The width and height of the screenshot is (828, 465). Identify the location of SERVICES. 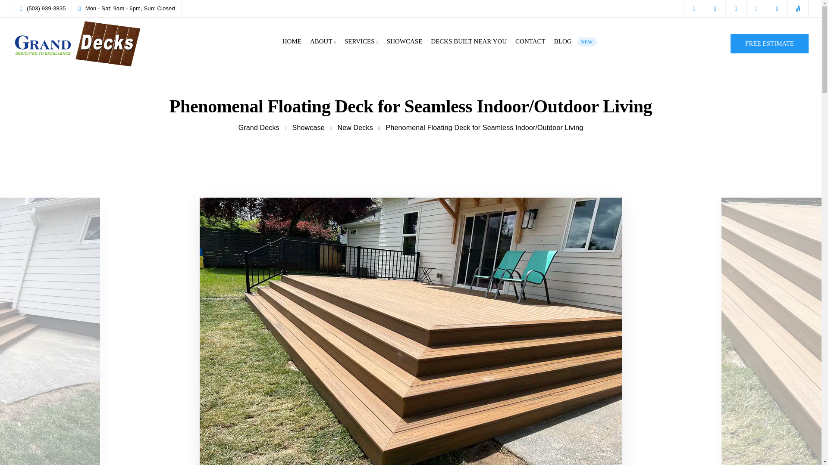
(361, 41).